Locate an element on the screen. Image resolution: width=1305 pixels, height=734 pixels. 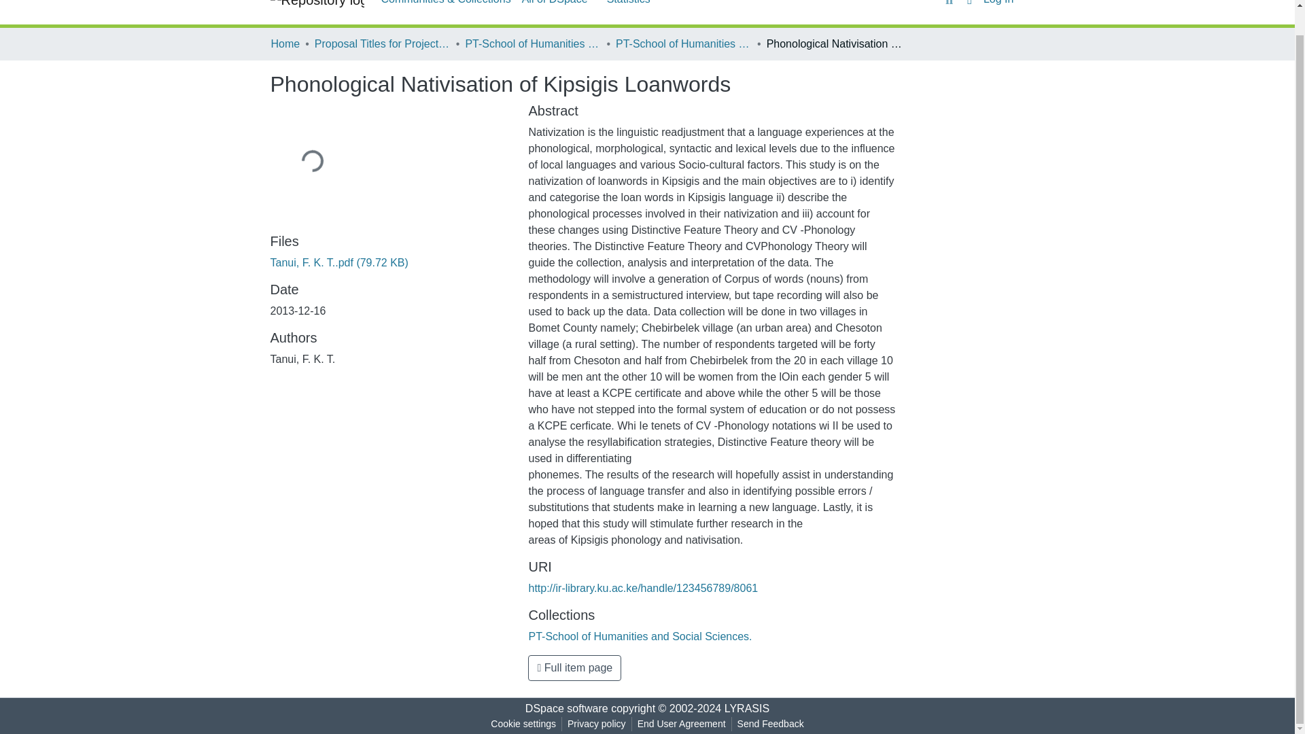
Privacy policy is located at coordinates (597, 724).